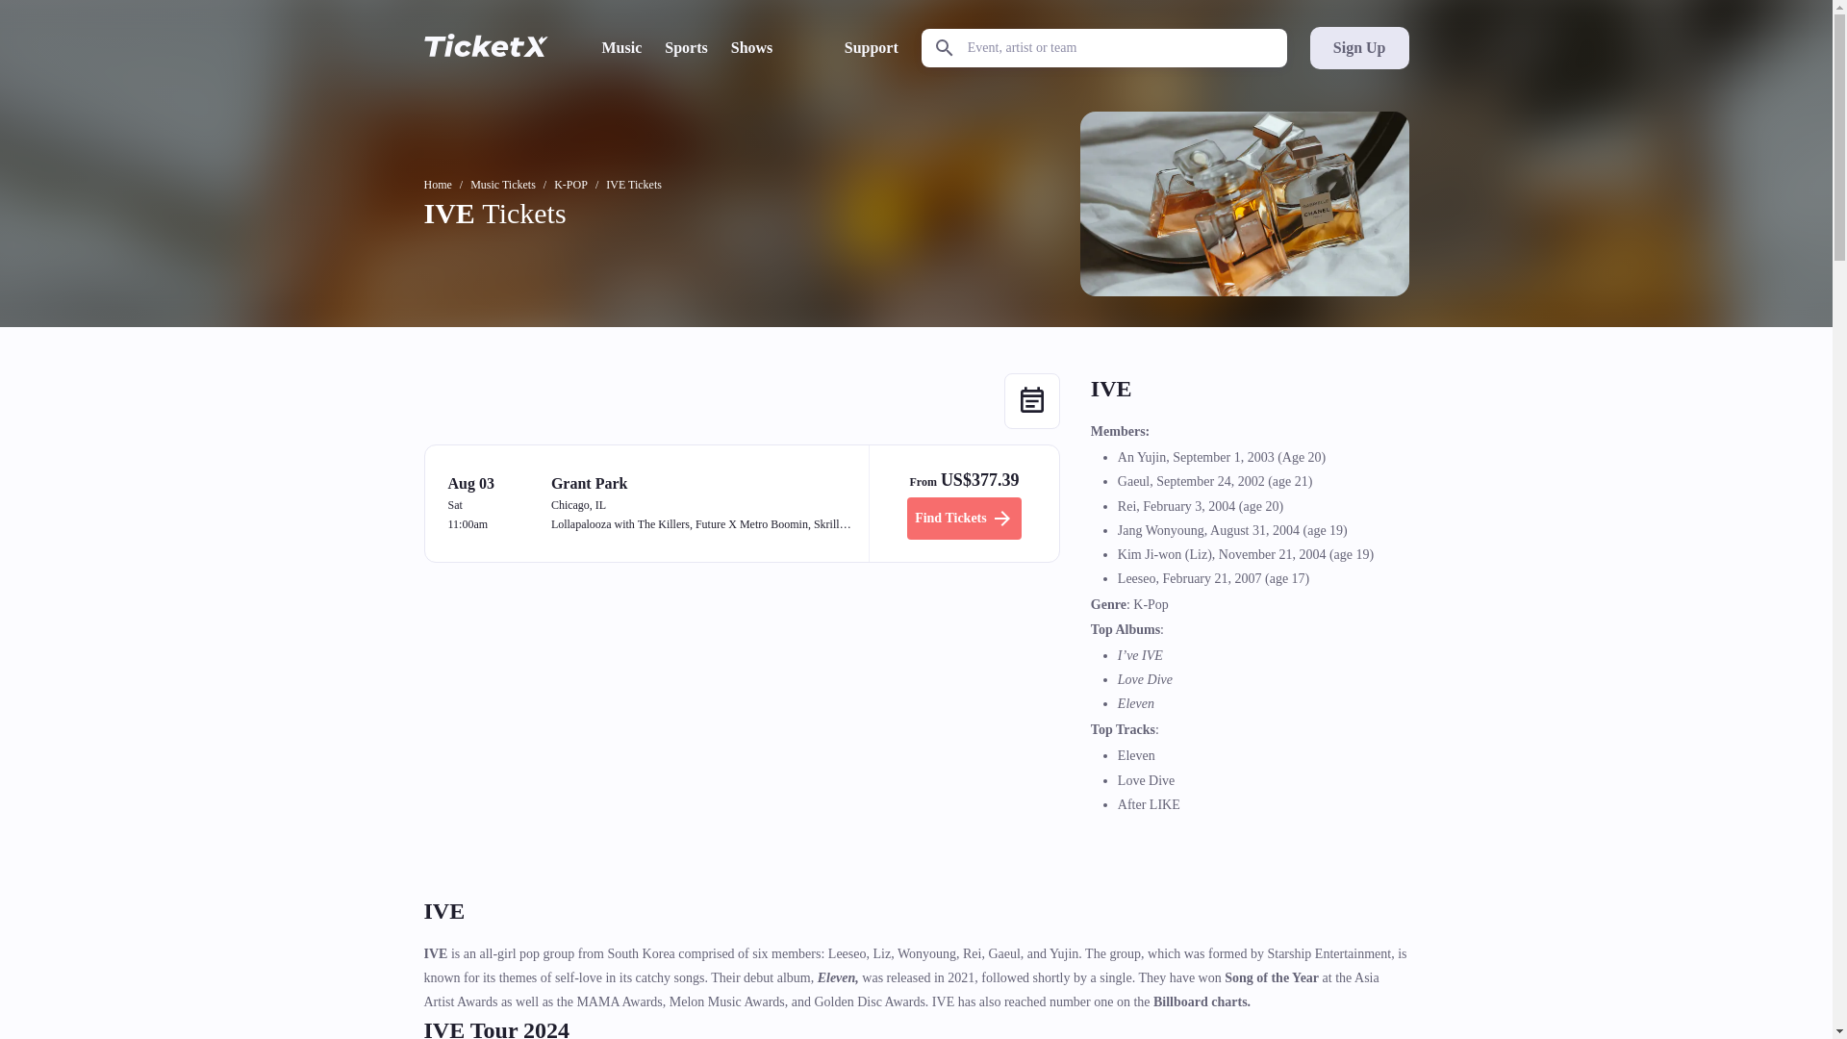 Image resolution: width=1847 pixels, height=1039 pixels. Describe the element at coordinates (621, 47) in the screenshot. I see `Music` at that location.